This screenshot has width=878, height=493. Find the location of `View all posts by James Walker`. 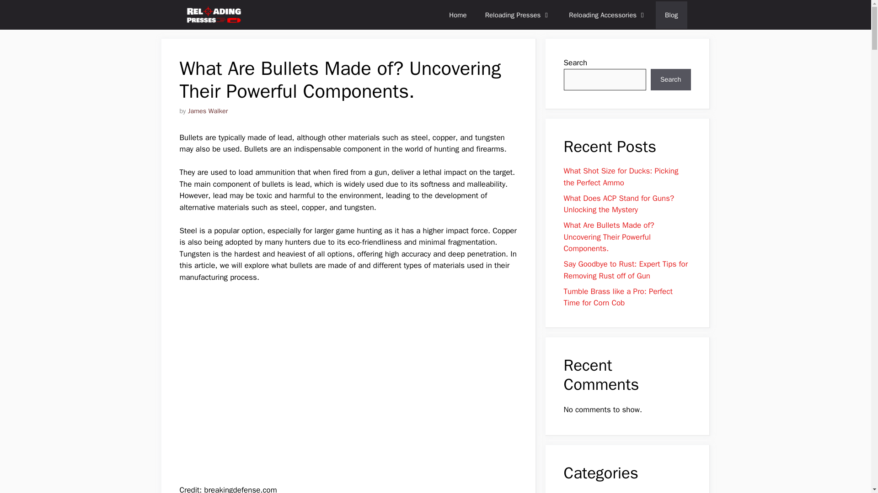

View all posts by James Walker is located at coordinates (208, 110).